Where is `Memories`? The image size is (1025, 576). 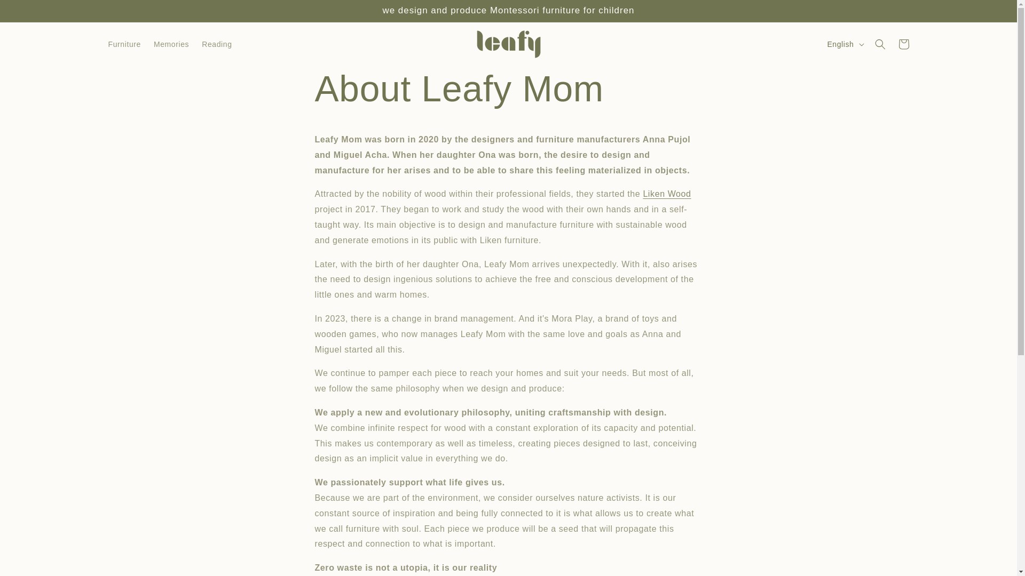
Memories is located at coordinates (171, 44).